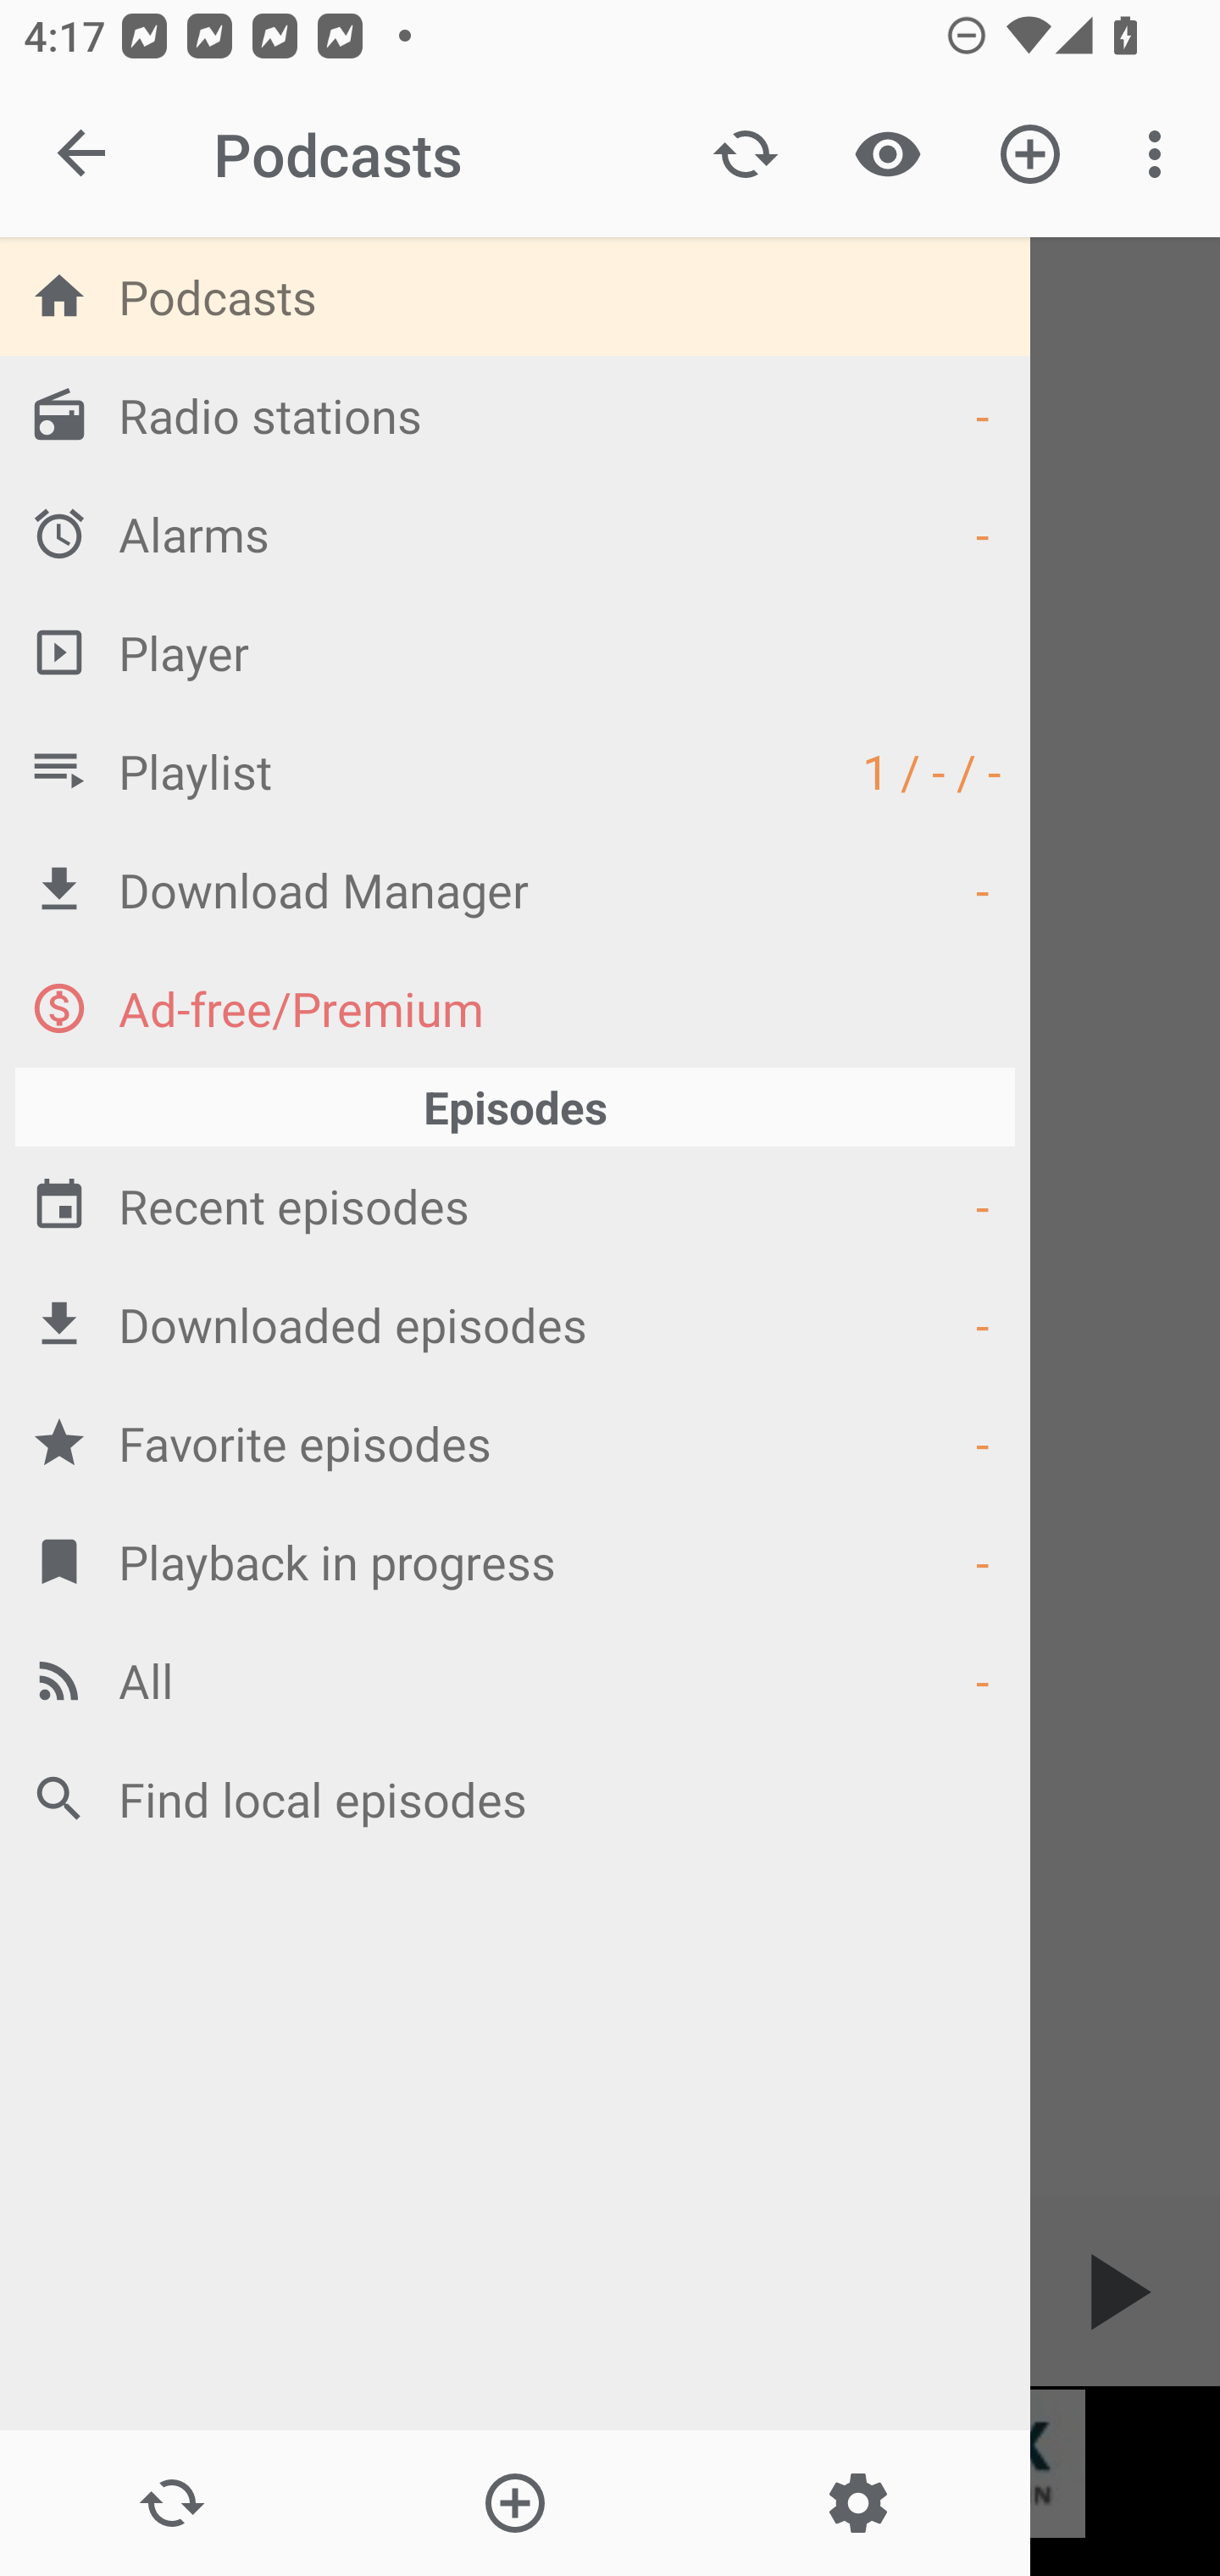 The width and height of the screenshot is (1220, 2576). Describe the element at coordinates (746, 154) in the screenshot. I see `Update` at that location.